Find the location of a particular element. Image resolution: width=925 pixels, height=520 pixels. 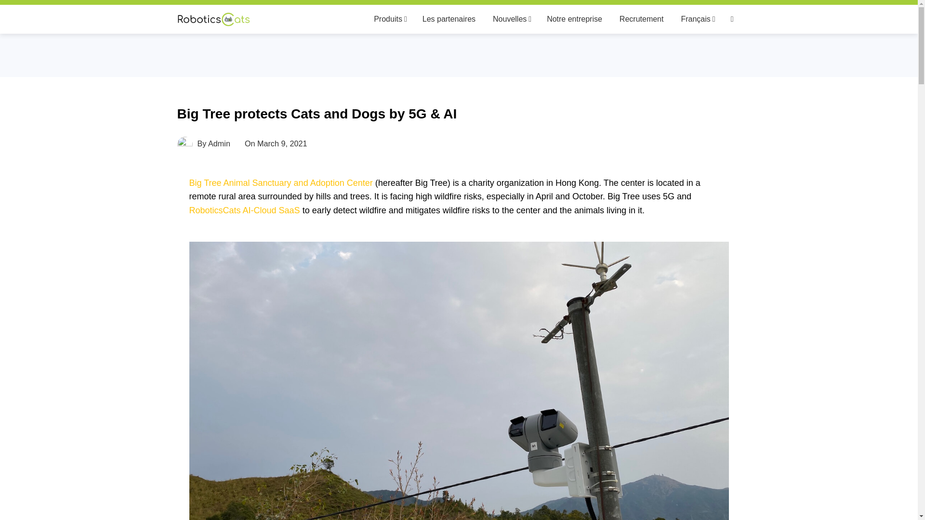

RoboticsCats AI-Cloud SaaS is located at coordinates (244, 210).